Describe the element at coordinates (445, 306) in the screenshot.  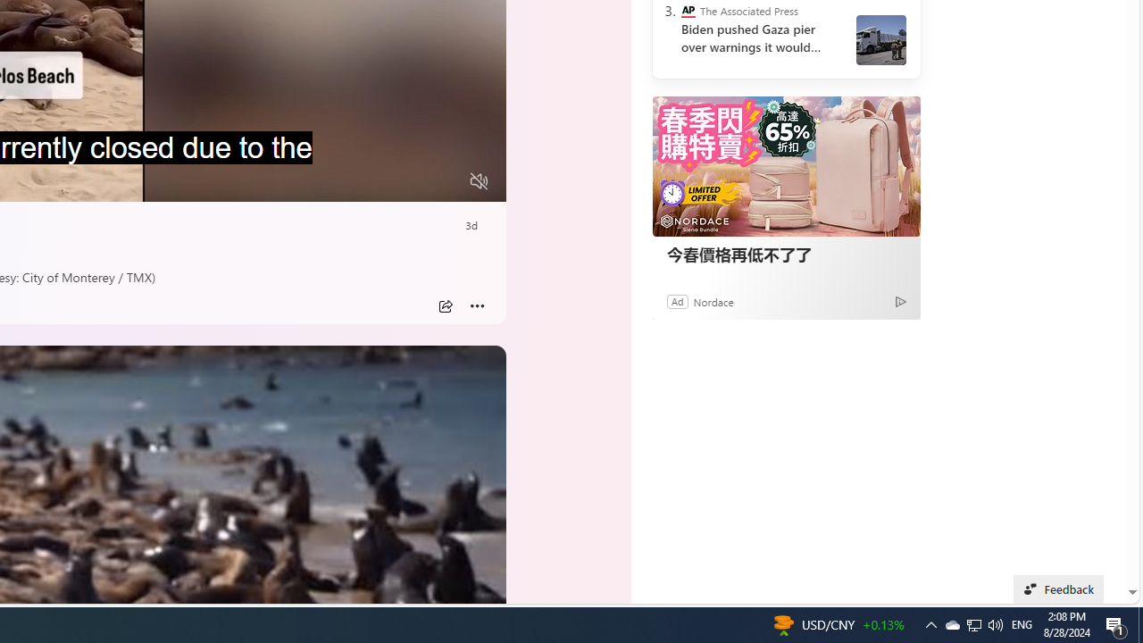
I see `Share` at that location.